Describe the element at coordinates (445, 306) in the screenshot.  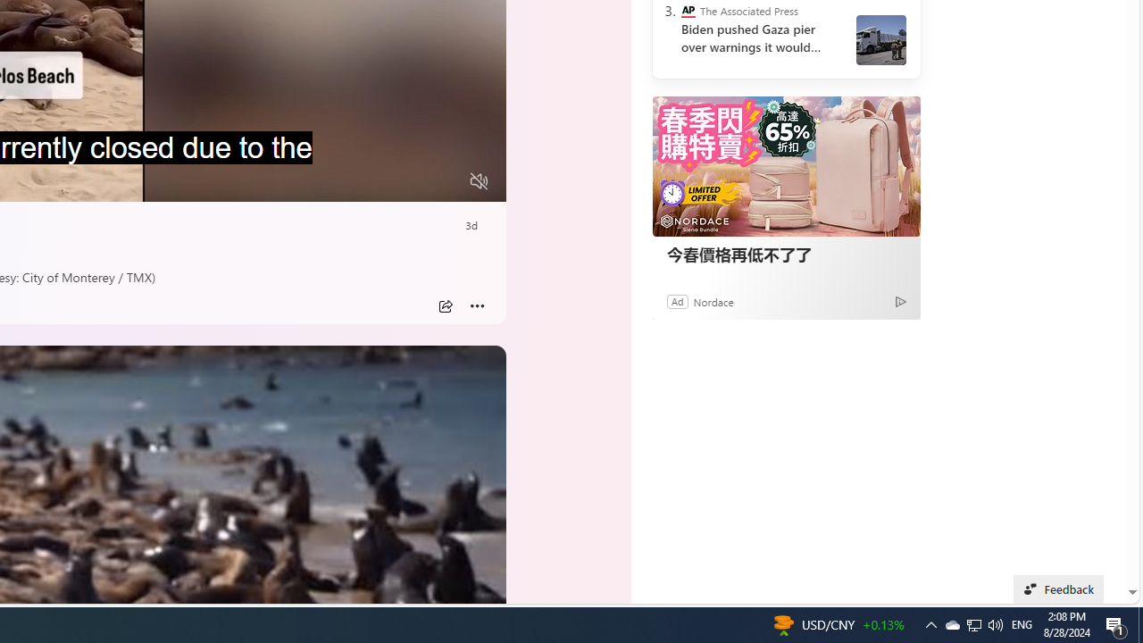
I see `Share` at that location.